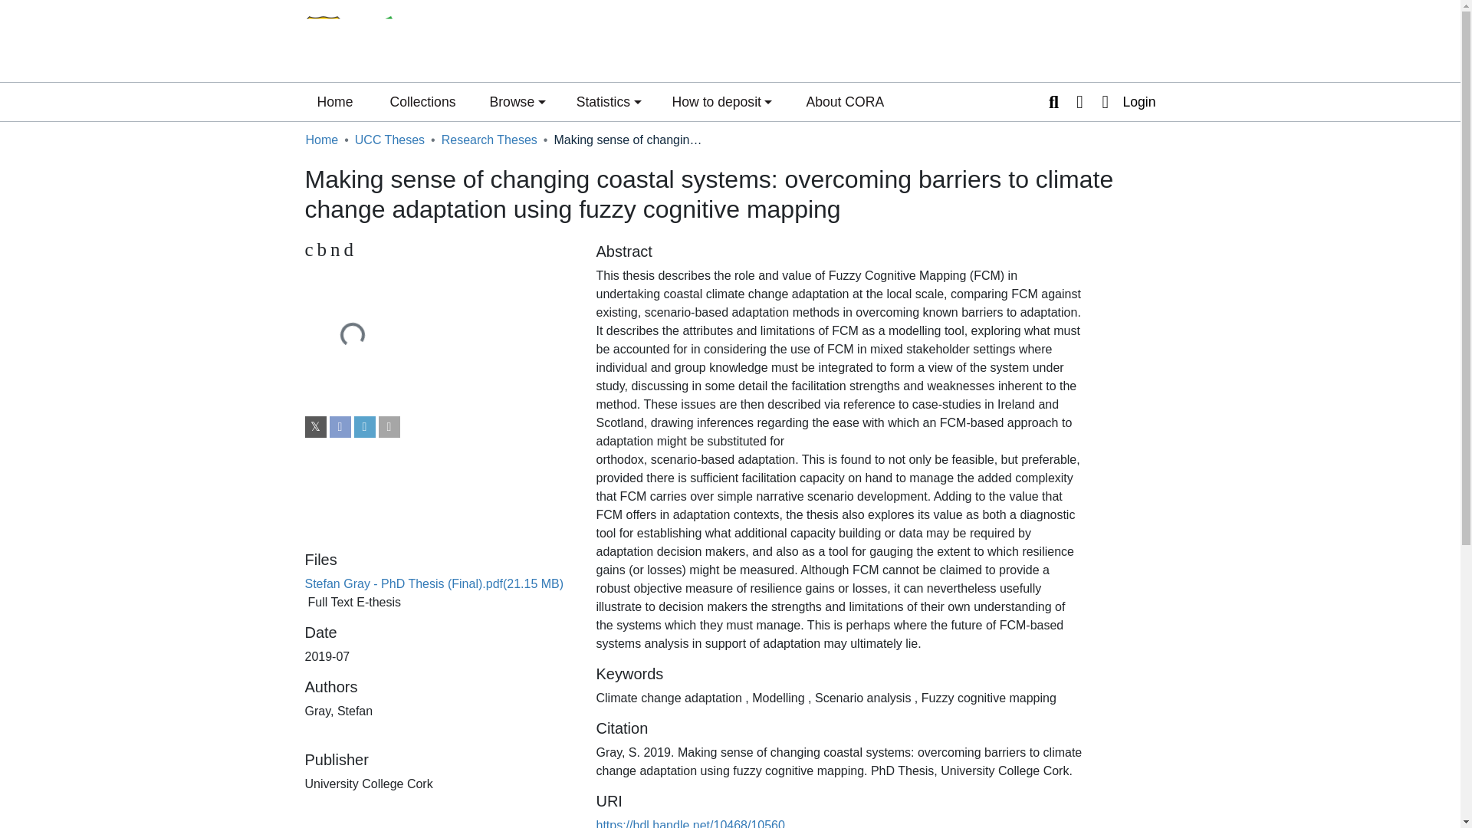 The image size is (1472, 828). I want to click on Statistics, so click(609, 101).